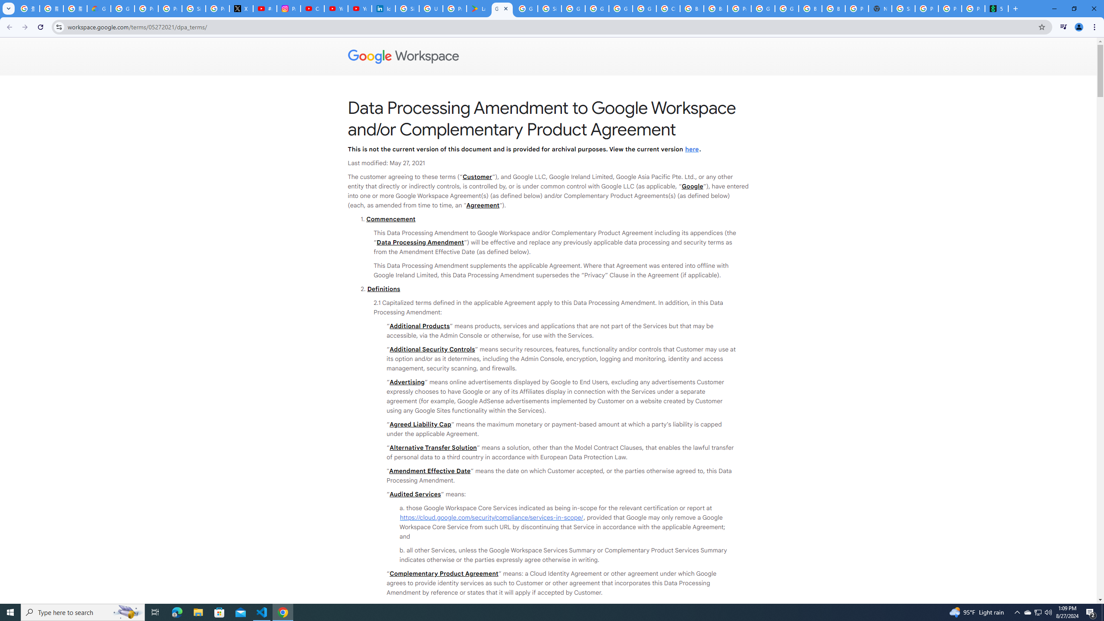  Describe the element at coordinates (715, 9) in the screenshot. I see `Browse Chrome as a guest - Computer - Google Chrome Help` at that location.